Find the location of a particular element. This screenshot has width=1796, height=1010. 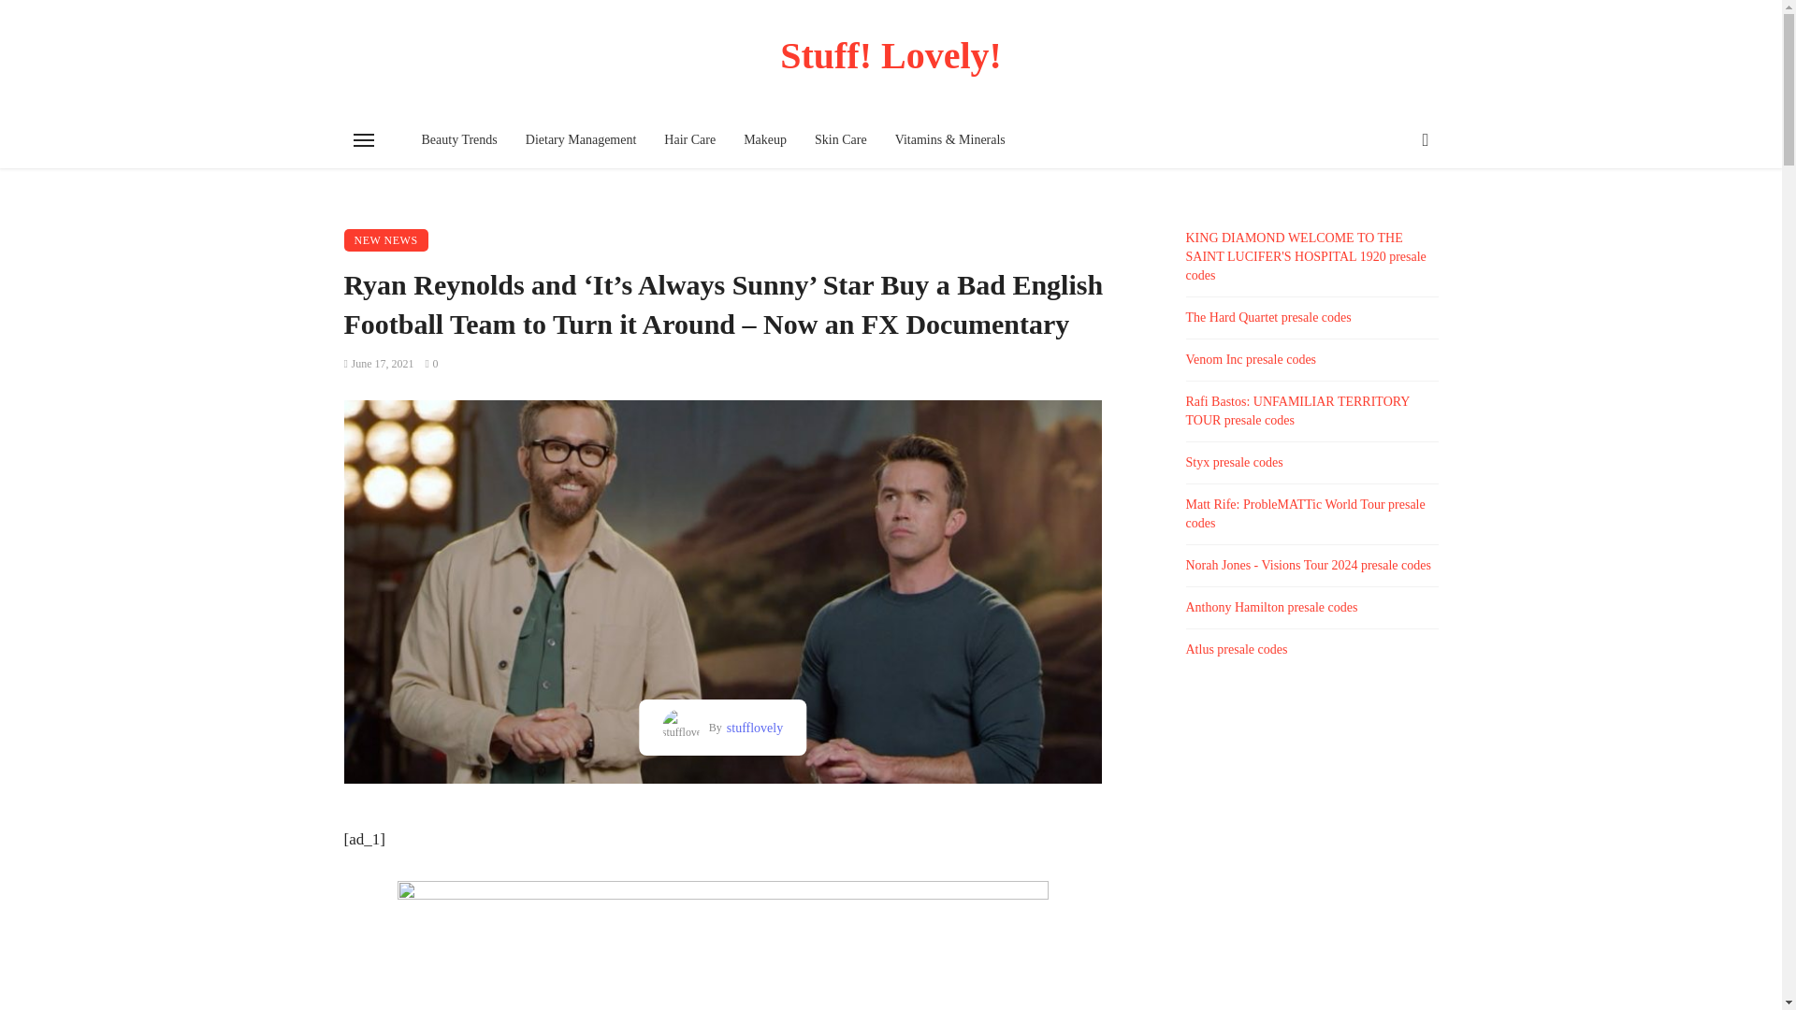

Skin Care is located at coordinates (841, 140).